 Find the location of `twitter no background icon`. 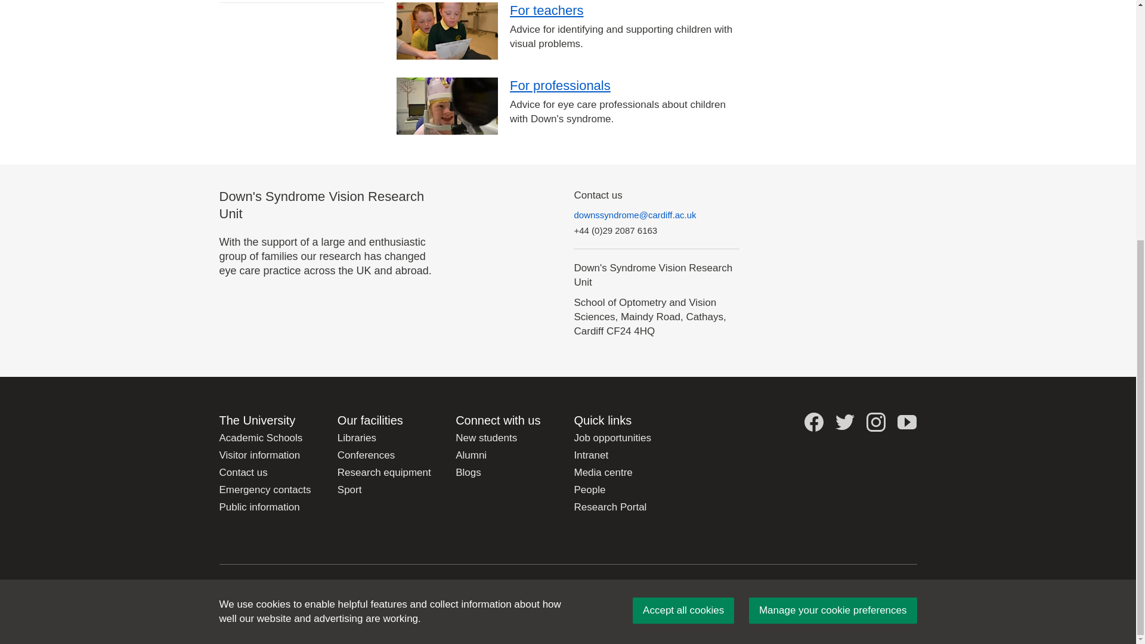

twitter no background icon is located at coordinates (844, 422).